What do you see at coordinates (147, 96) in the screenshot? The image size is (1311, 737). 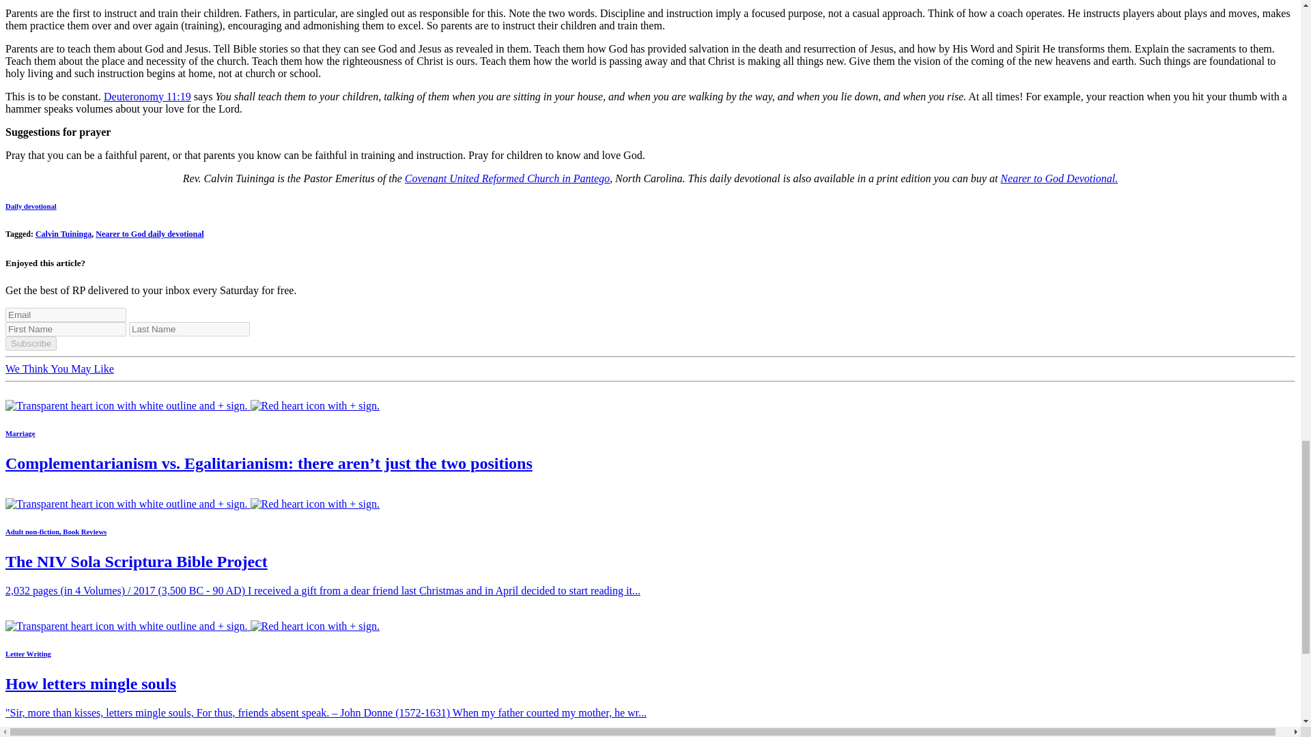 I see `Deuteronomy 11:19` at bounding box center [147, 96].